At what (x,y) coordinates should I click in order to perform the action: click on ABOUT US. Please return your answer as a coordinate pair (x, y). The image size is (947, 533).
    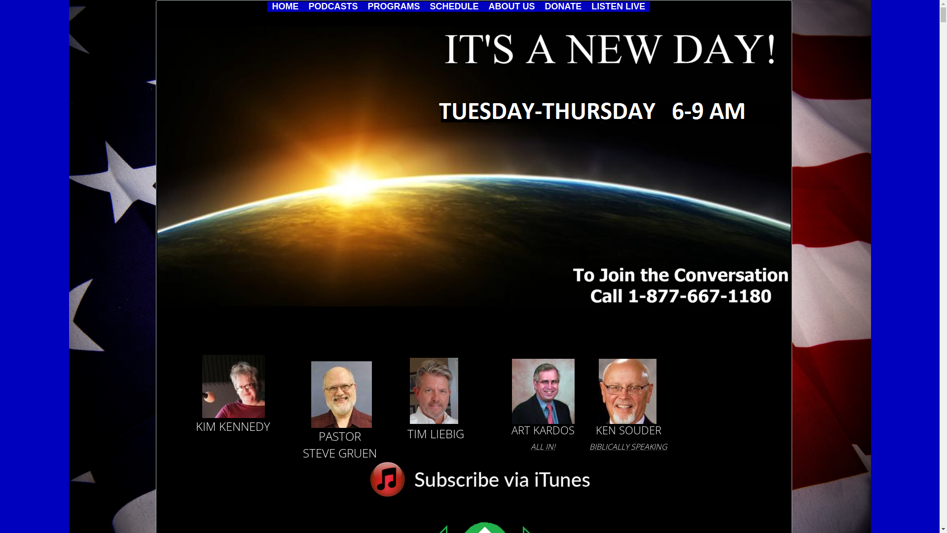
    Looking at the image, I should click on (512, 6).